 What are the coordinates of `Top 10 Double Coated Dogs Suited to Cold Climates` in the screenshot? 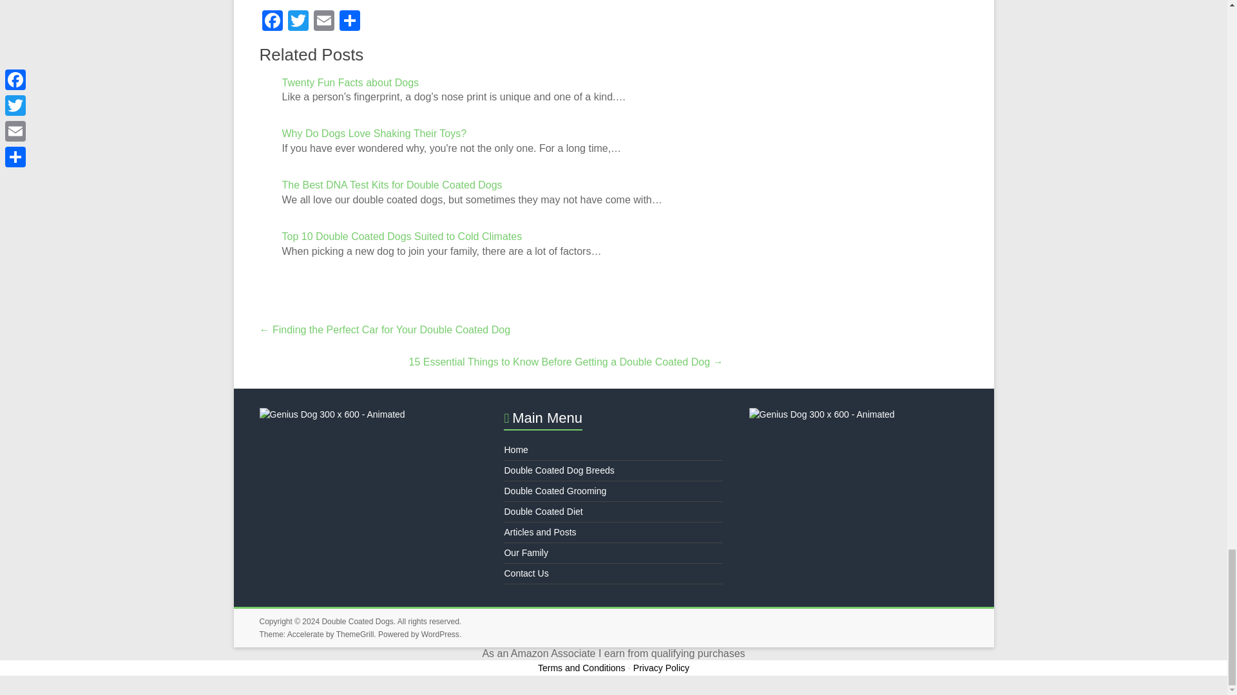 It's located at (402, 236).